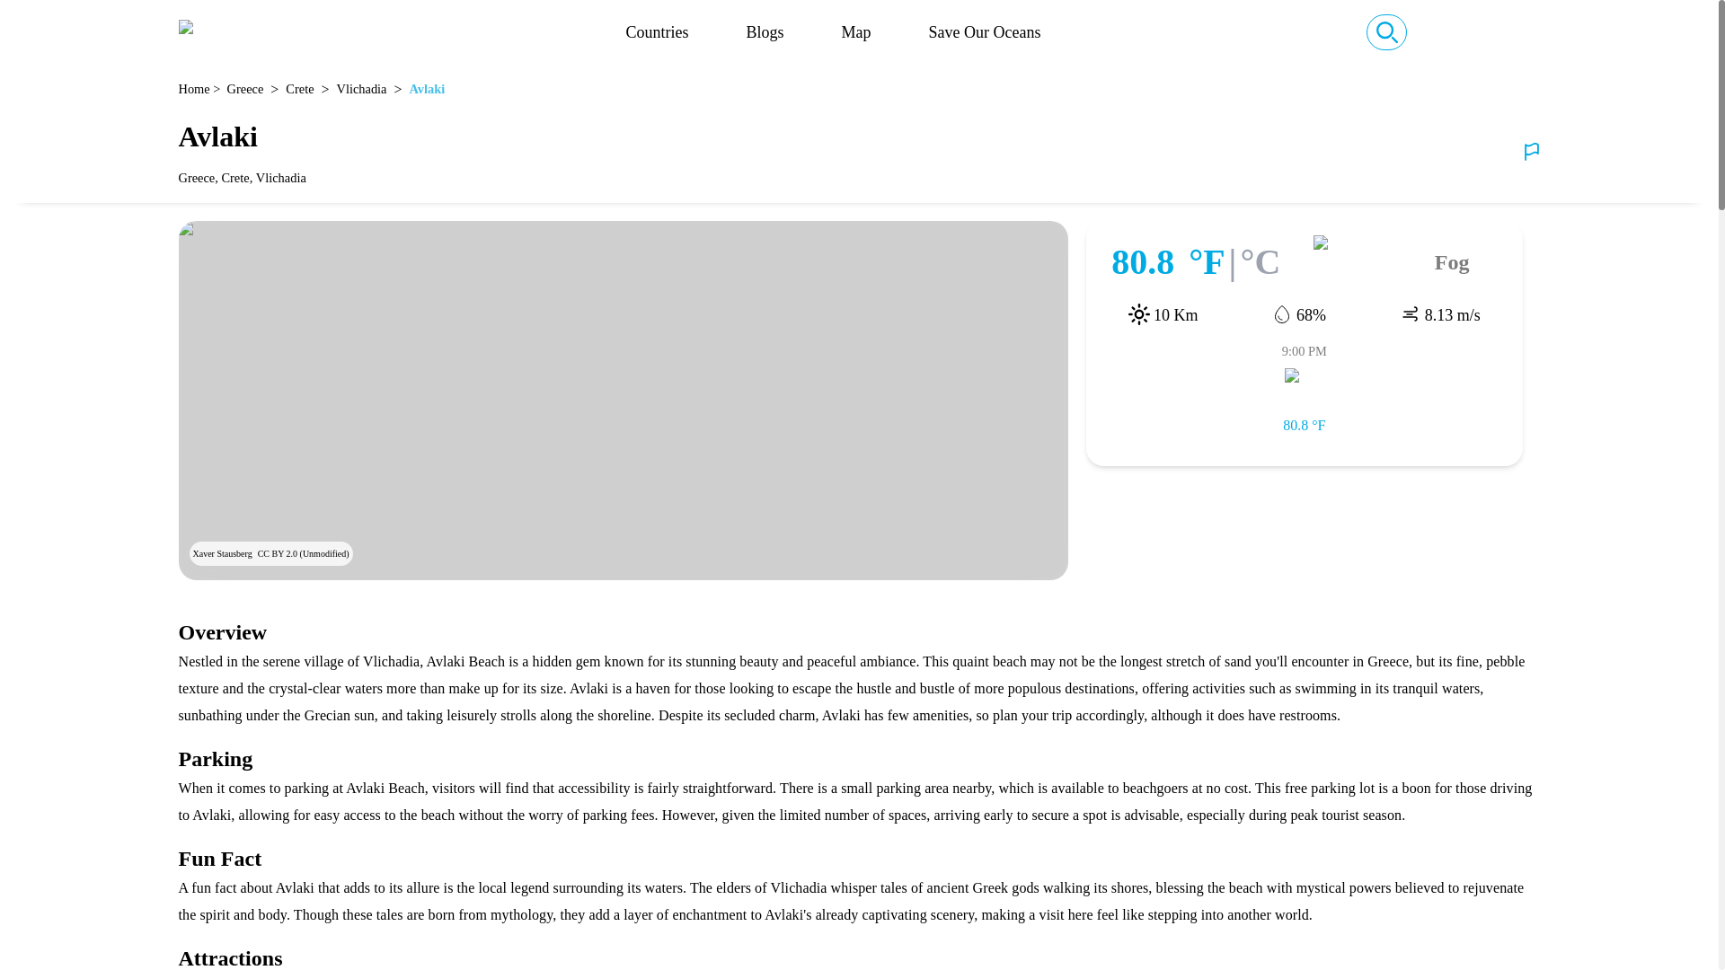 The width and height of the screenshot is (1725, 970). I want to click on Countries, so click(656, 32).